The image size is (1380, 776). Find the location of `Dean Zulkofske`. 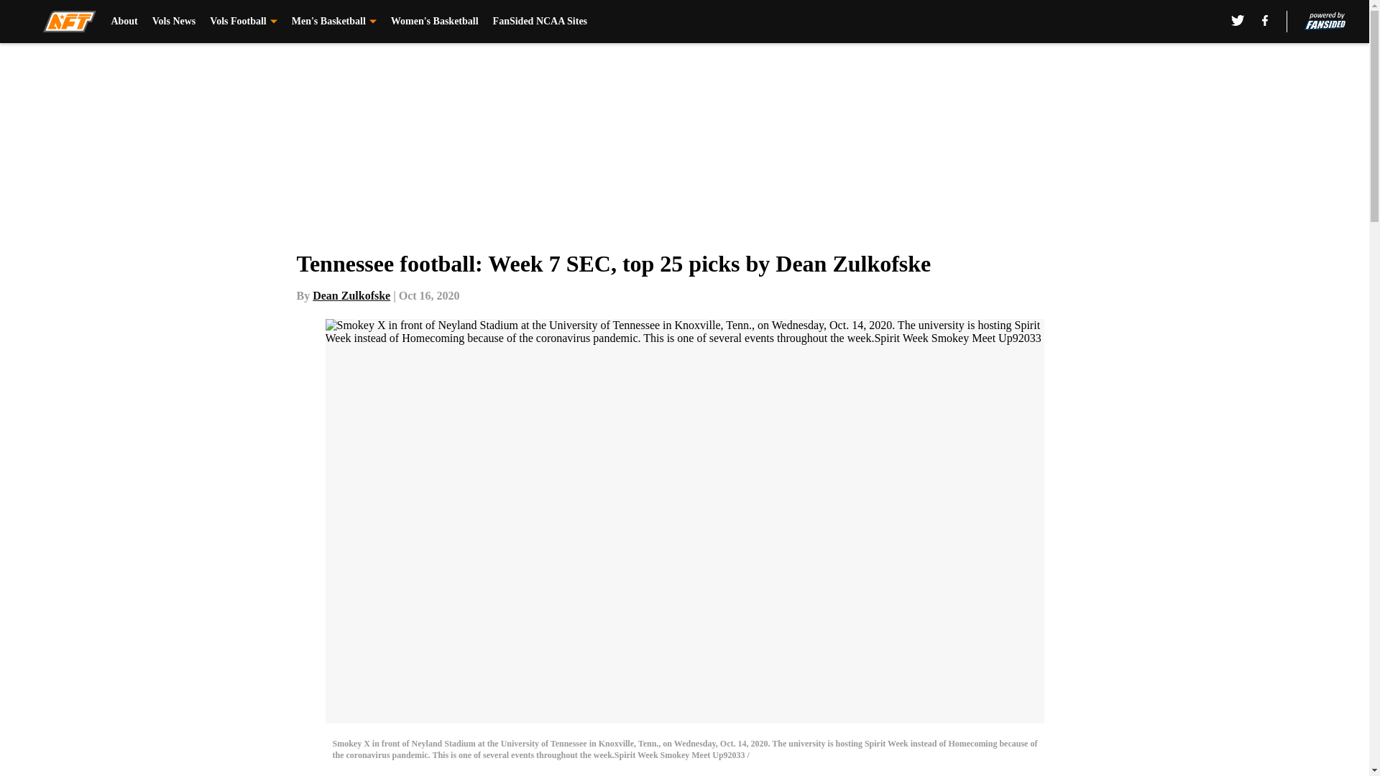

Dean Zulkofske is located at coordinates (351, 295).